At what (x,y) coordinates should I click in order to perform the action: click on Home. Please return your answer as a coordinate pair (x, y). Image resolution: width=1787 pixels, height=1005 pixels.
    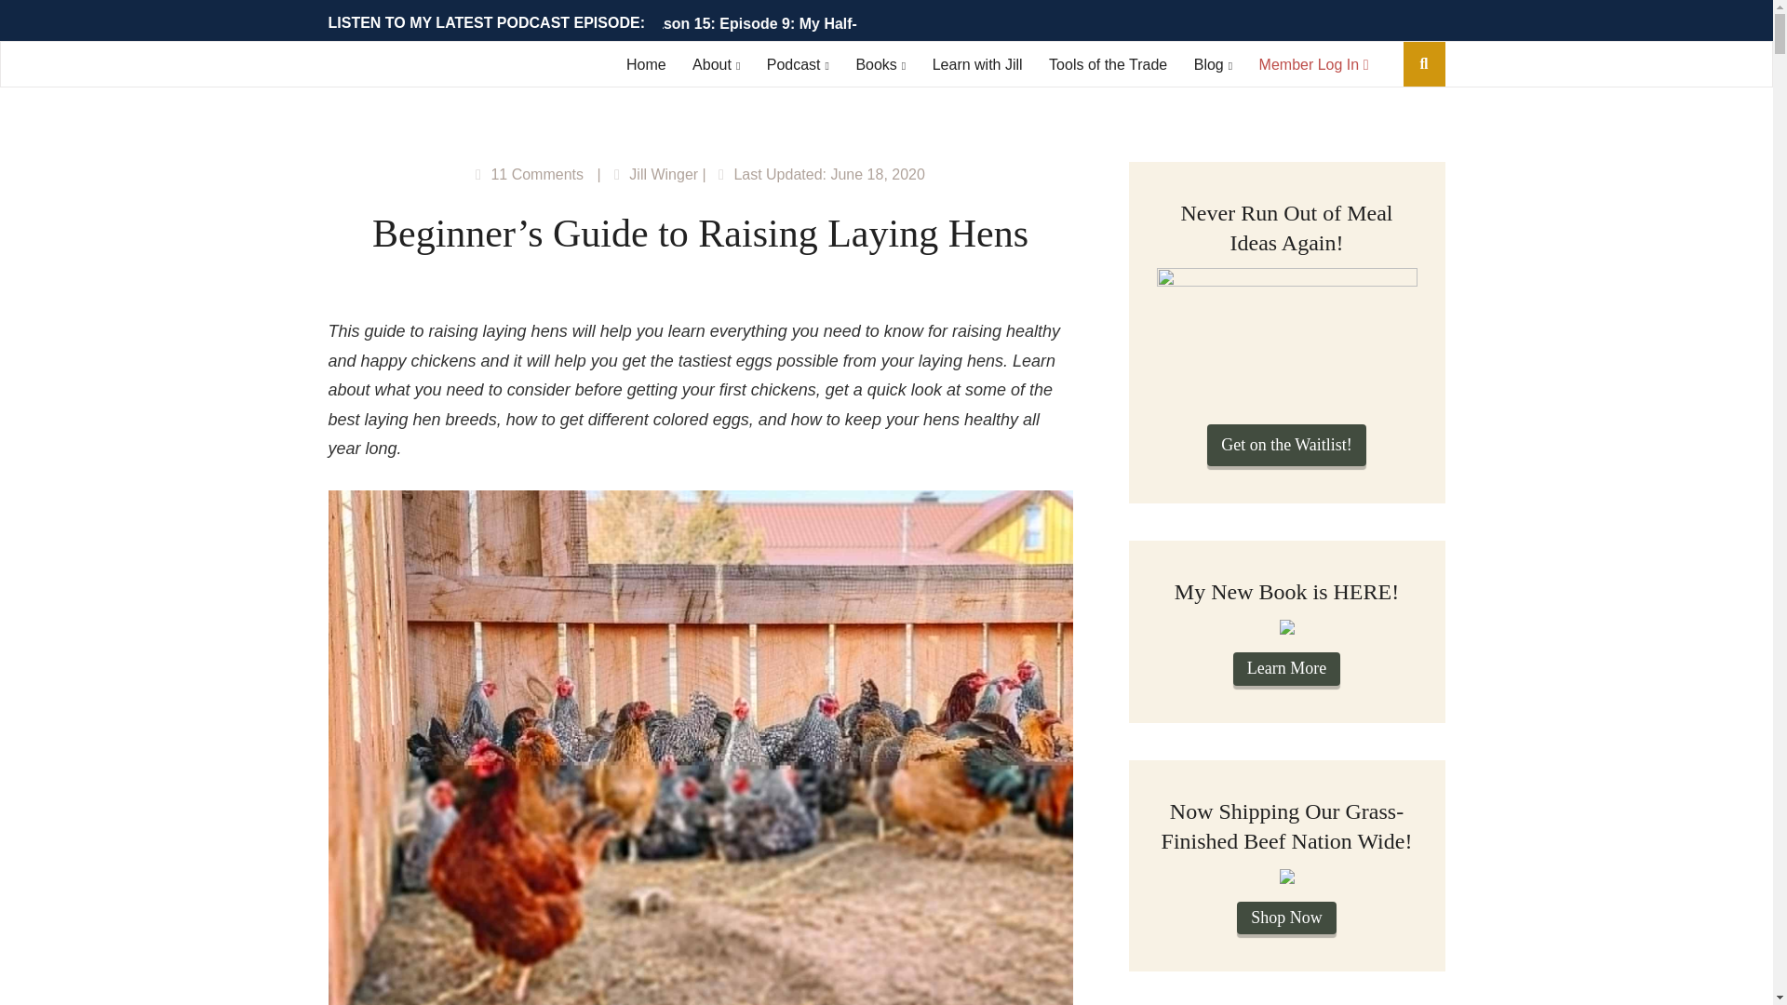
    Looking at the image, I should click on (646, 63).